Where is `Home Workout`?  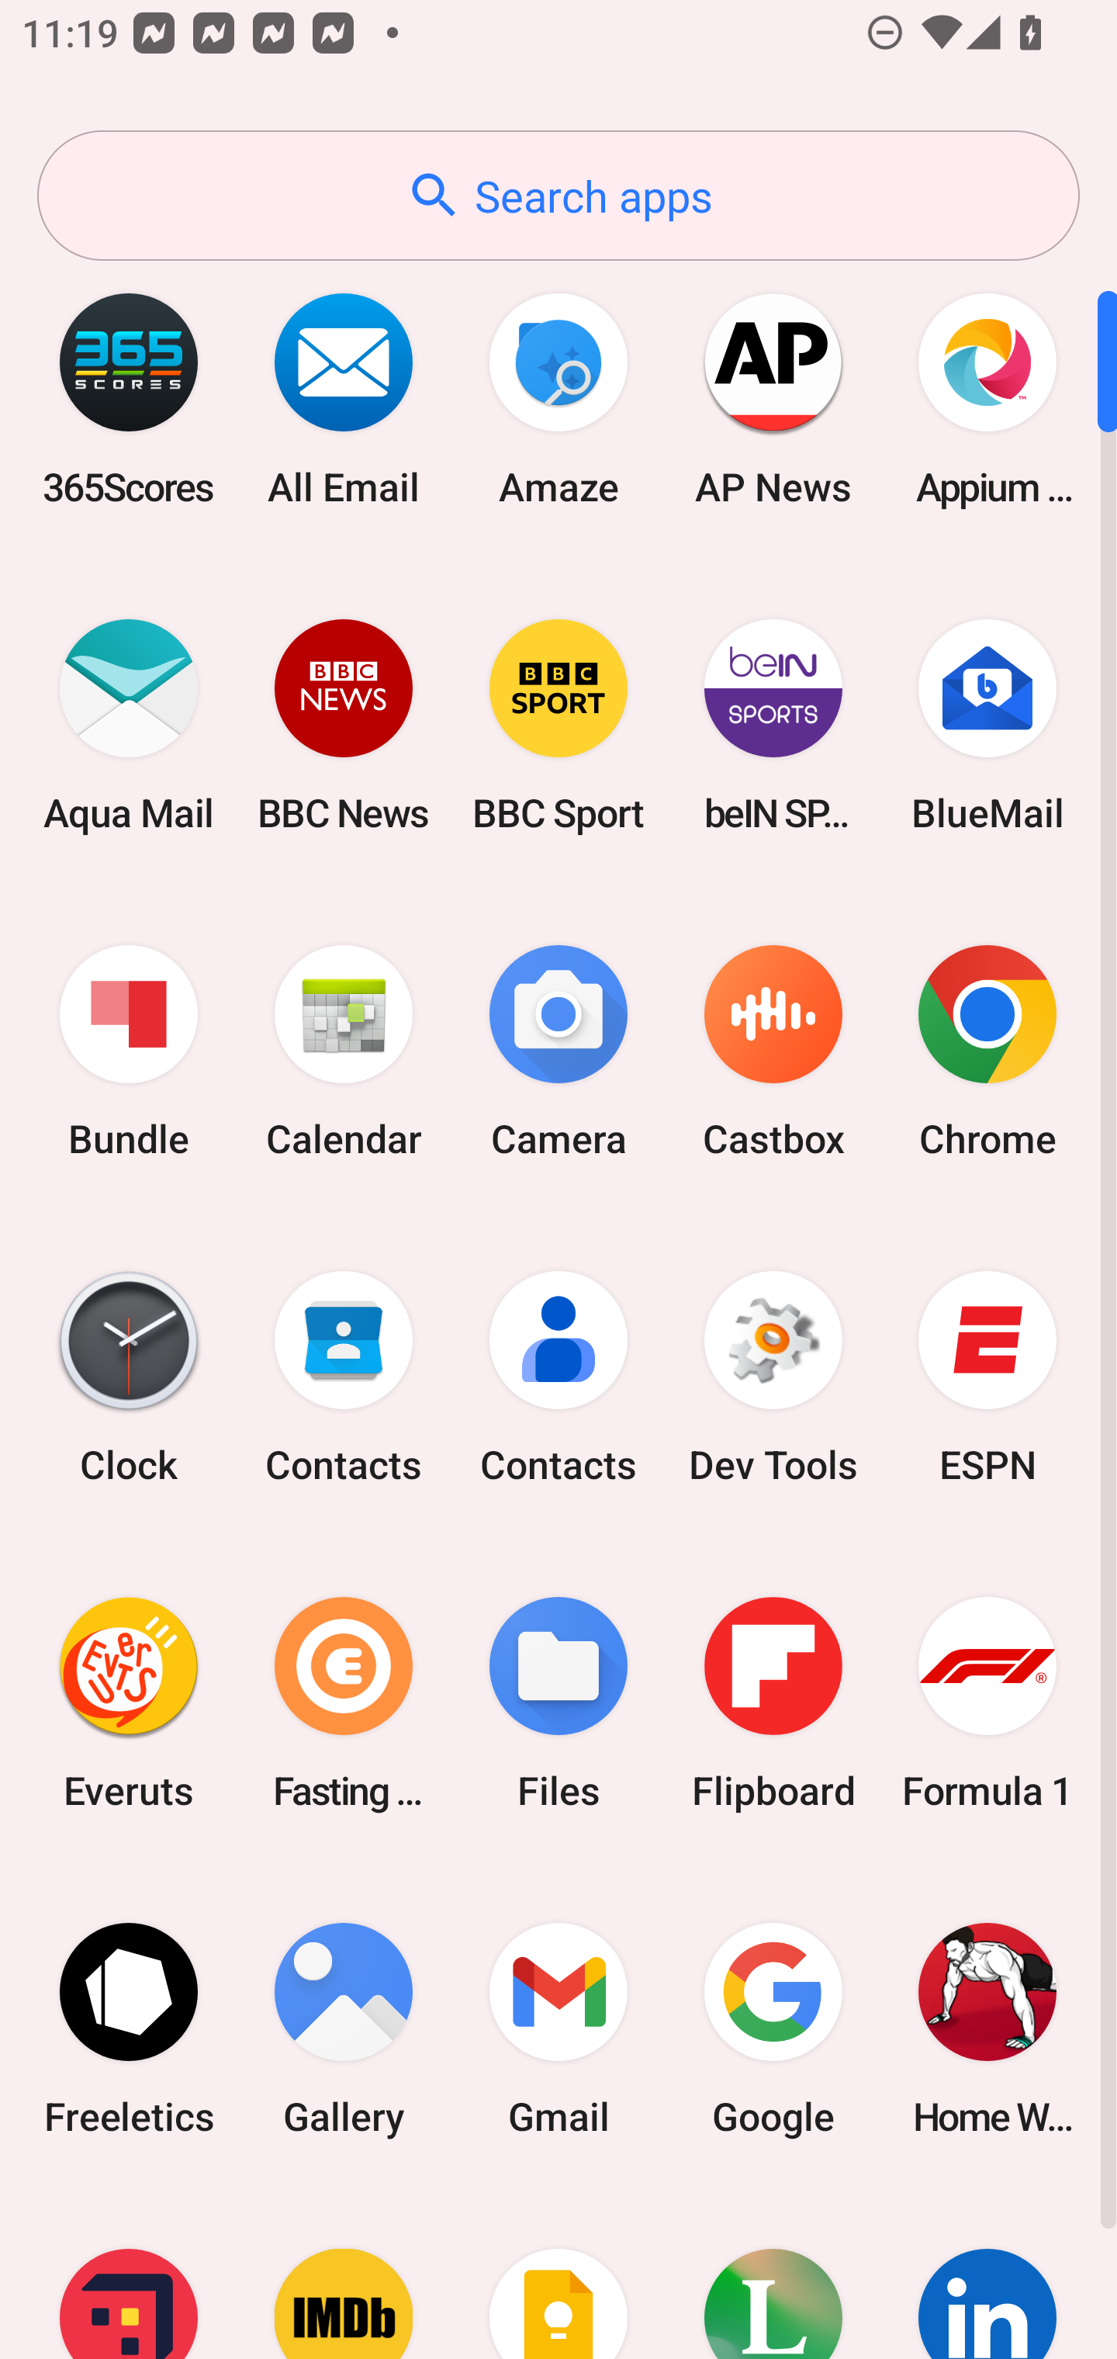 Home Workout is located at coordinates (987, 2028).